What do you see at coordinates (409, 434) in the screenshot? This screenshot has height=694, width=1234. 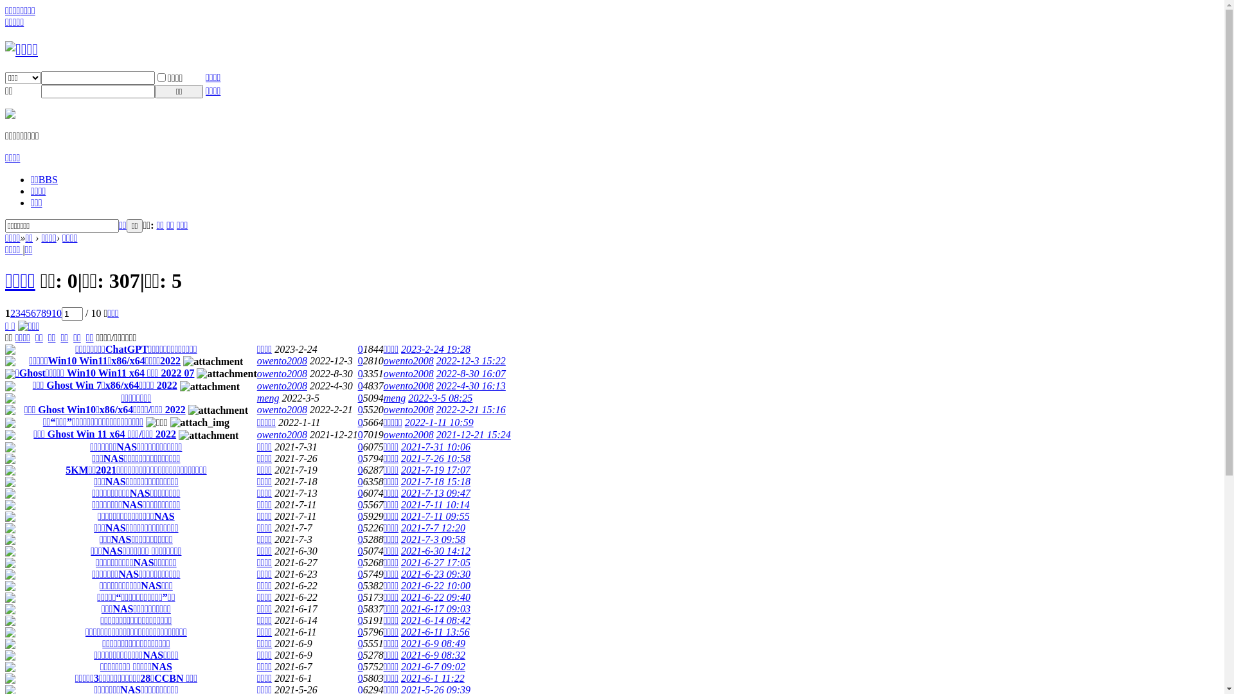 I see `owento2008` at bounding box center [409, 434].